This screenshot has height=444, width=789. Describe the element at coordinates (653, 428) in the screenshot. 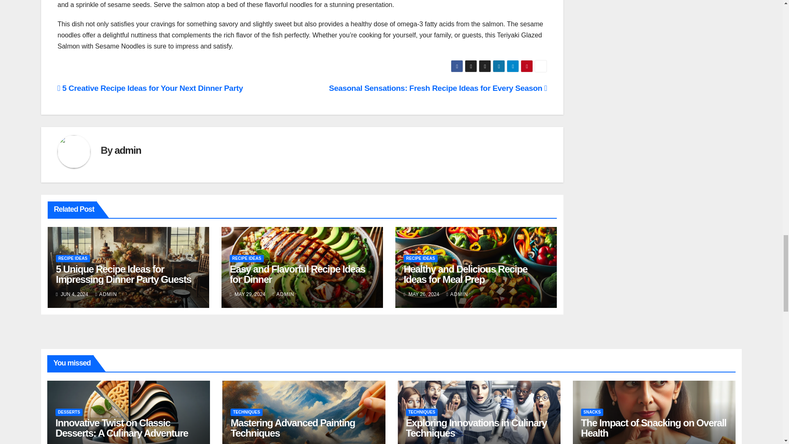

I see `Permalink to: The Impact of Snacking on Overall Health` at that location.